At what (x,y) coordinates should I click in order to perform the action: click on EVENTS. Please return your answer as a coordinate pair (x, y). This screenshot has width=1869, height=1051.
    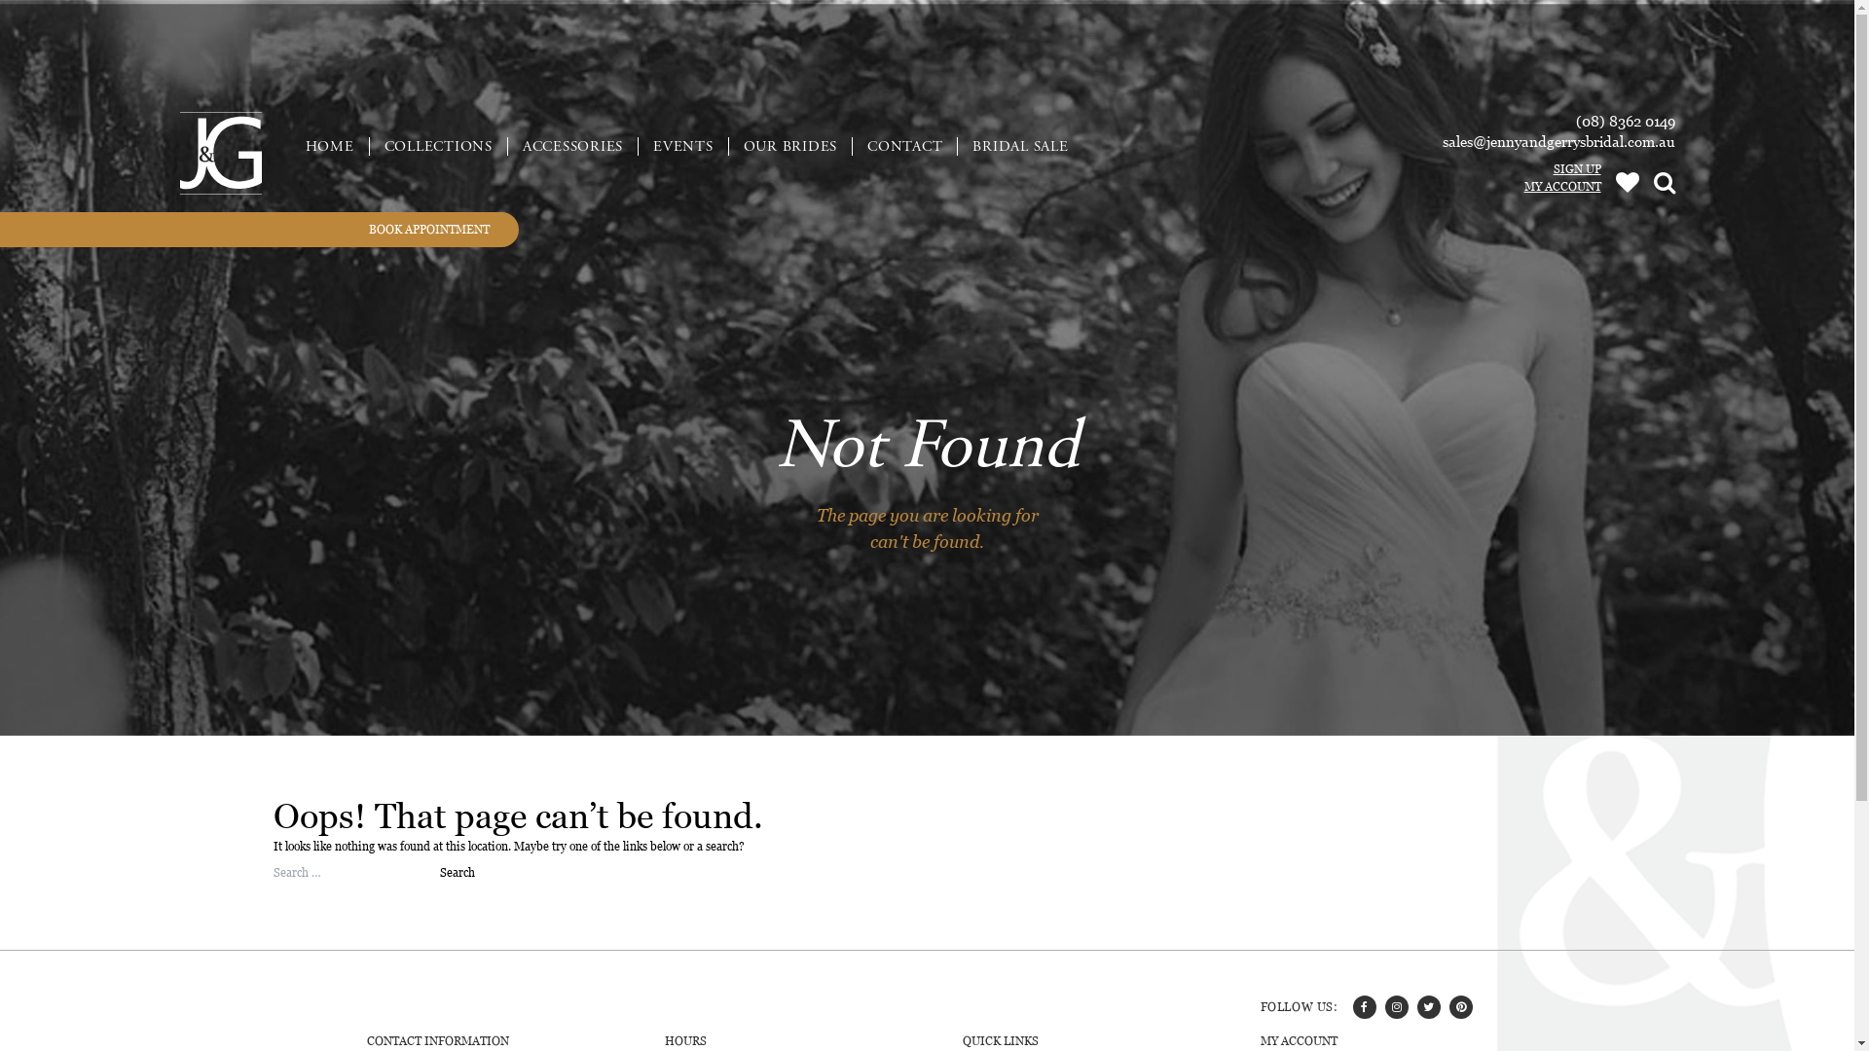
    Looking at the image, I should click on (683, 146).